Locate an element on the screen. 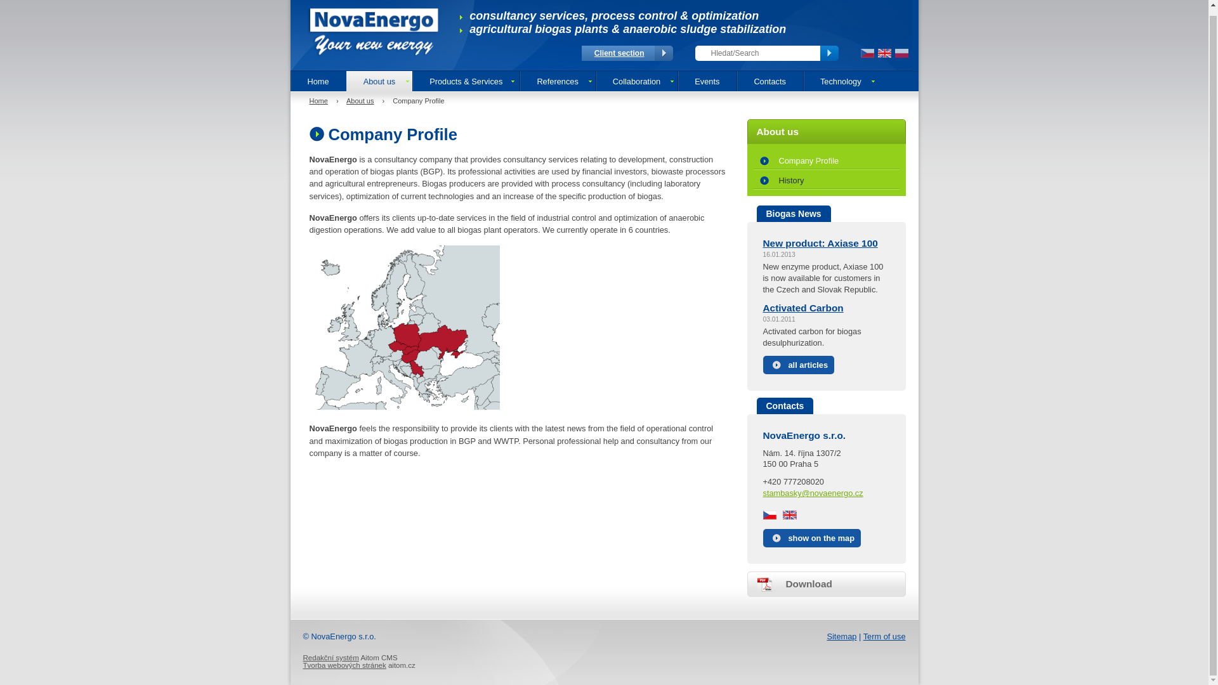  About us is located at coordinates (360, 101).